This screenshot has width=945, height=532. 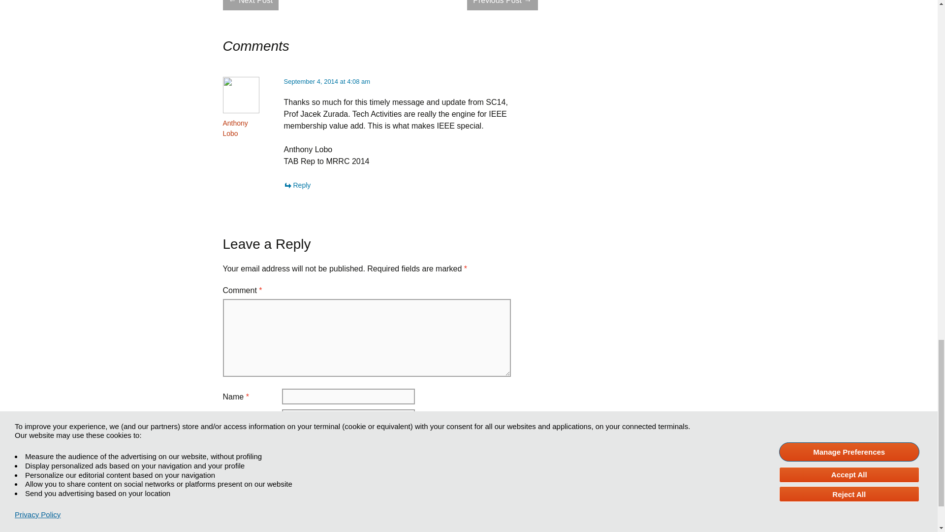 What do you see at coordinates (225, 456) in the screenshot?
I see `yes` at bounding box center [225, 456].